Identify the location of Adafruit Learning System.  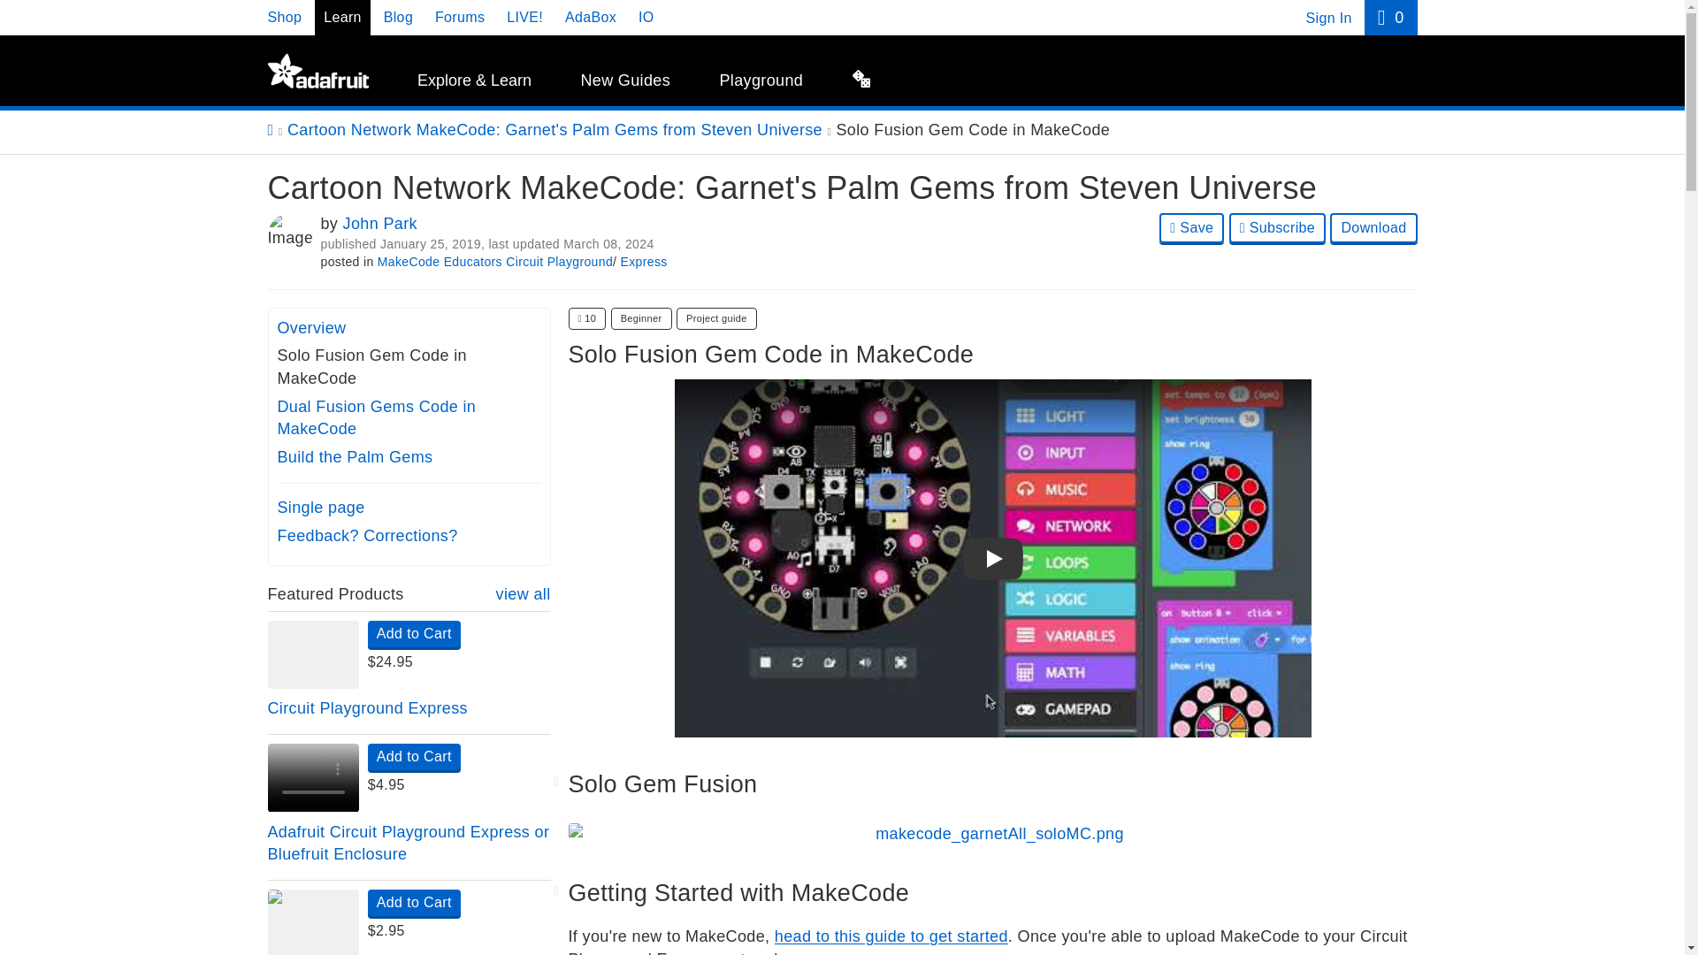
(317, 71).